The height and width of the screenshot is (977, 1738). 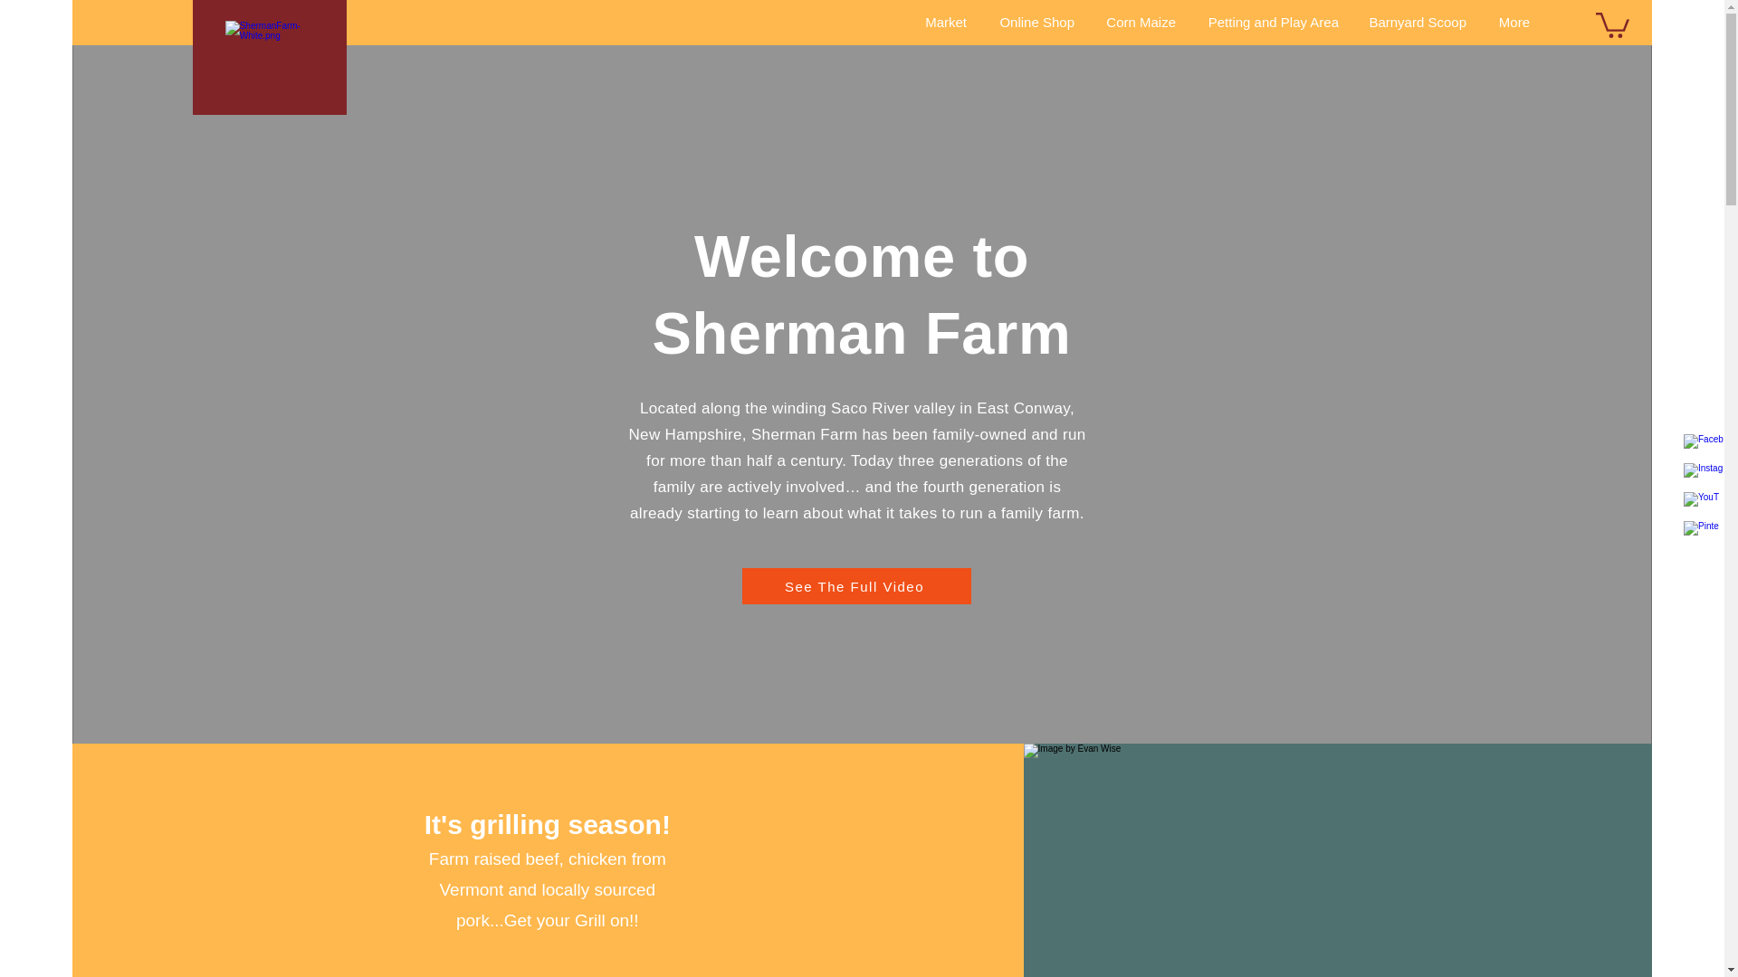 I want to click on Corn Maize, so click(x=1138, y=22).